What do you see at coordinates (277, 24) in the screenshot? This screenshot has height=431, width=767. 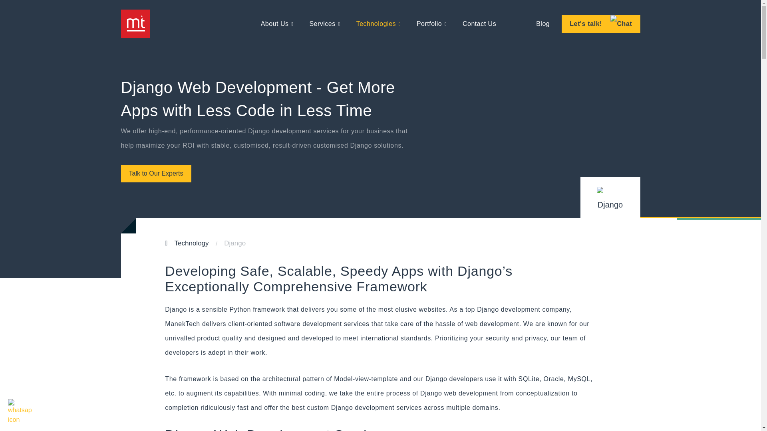 I see `About Us` at bounding box center [277, 24].